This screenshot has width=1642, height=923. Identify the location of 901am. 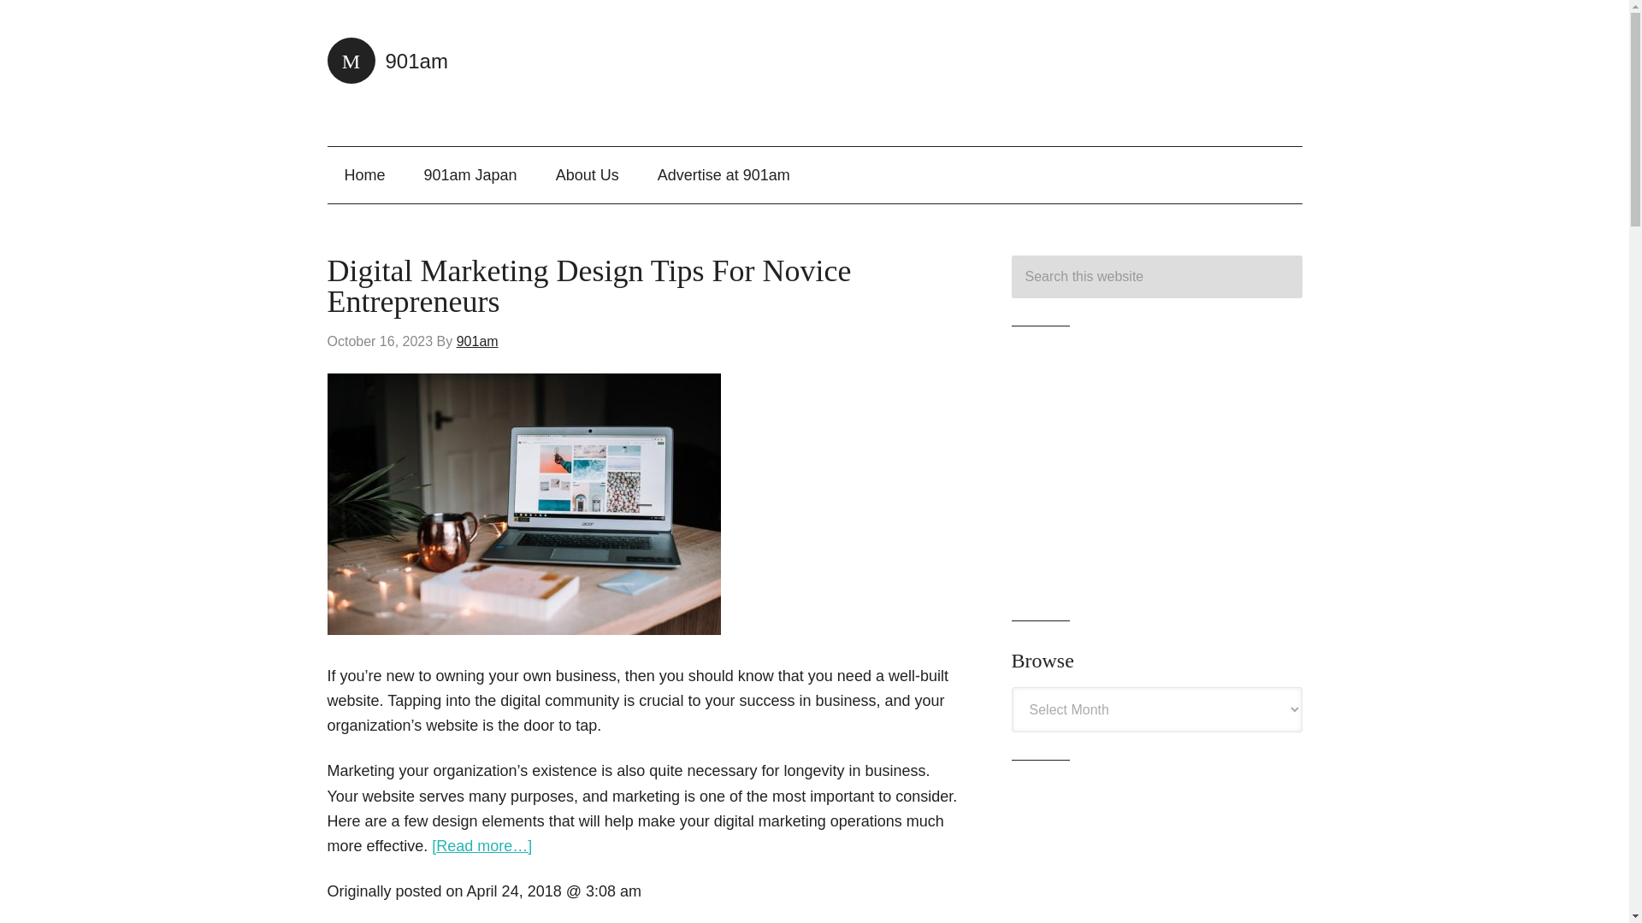
(387, 62).